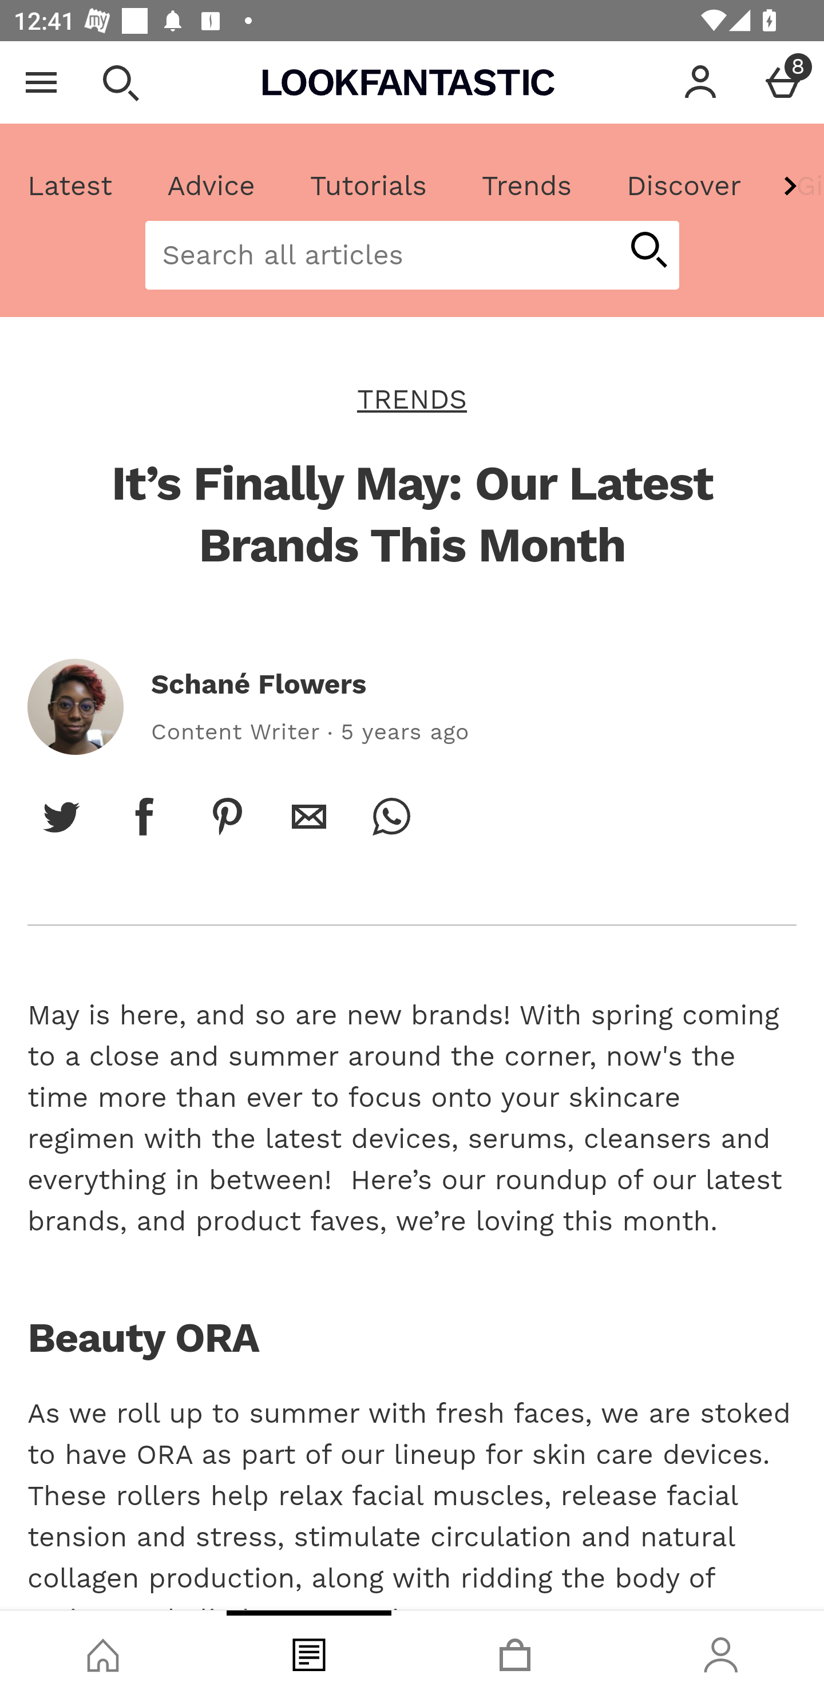 This screenshot has width=824, height=1694. Describe the element at coordinates (700, 82) in the screenshot. I see `Account` at that location.